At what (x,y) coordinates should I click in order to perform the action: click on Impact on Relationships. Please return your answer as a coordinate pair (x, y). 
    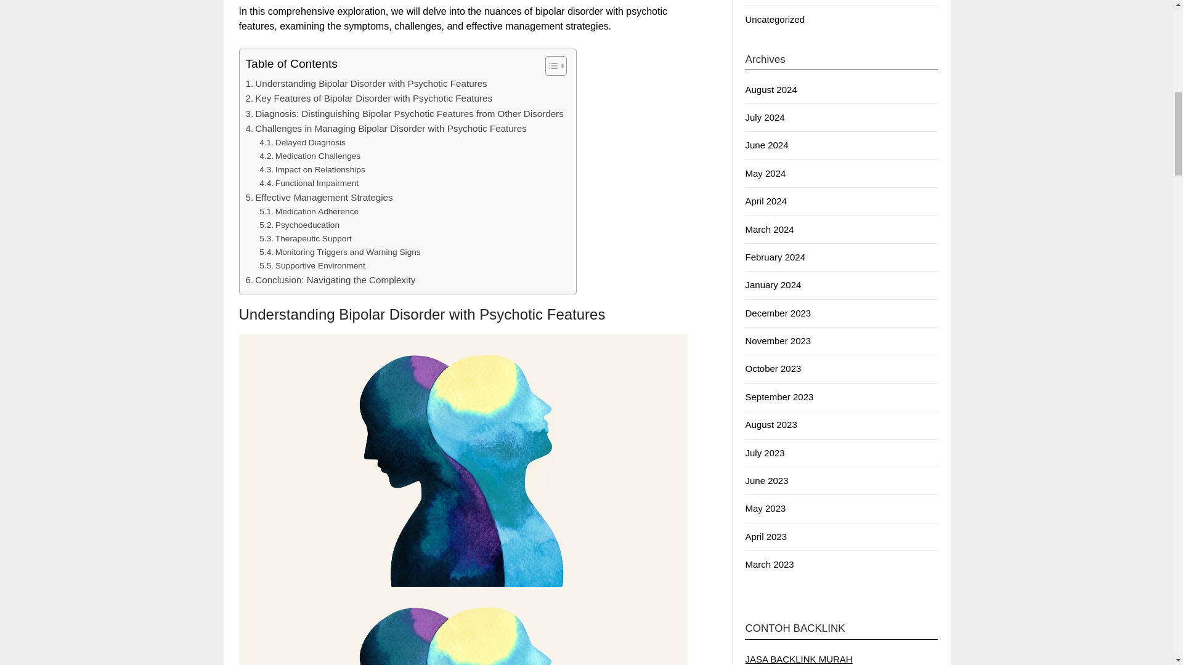
    Looking at the image, I should click on (312, 170).